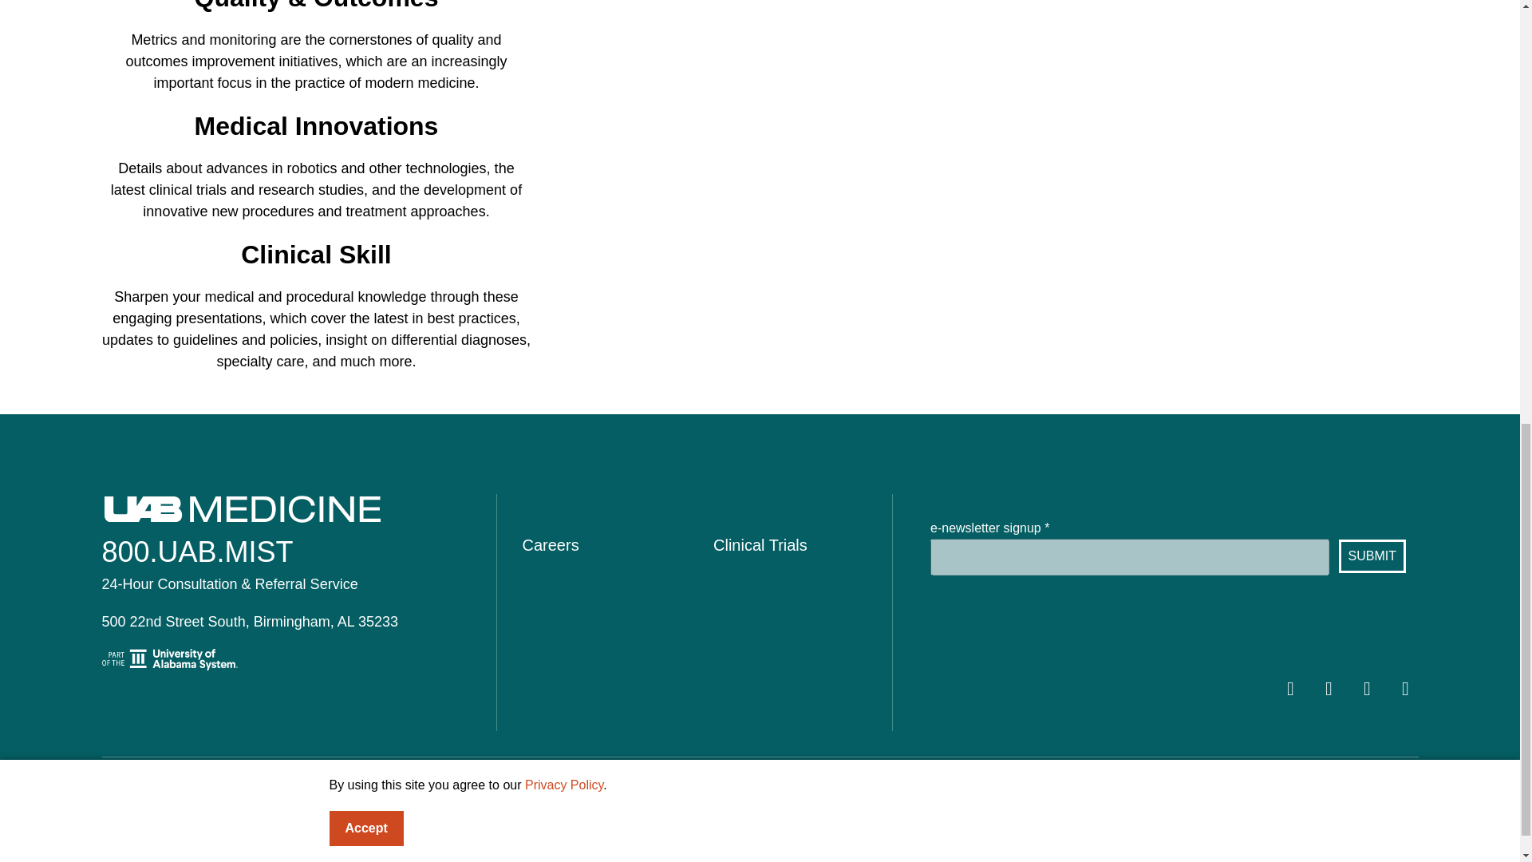 The image size is (1532, 862). Describe the element at coordinates (989, 34) in the screenshot. I see `Health Podcast Player` at that location.